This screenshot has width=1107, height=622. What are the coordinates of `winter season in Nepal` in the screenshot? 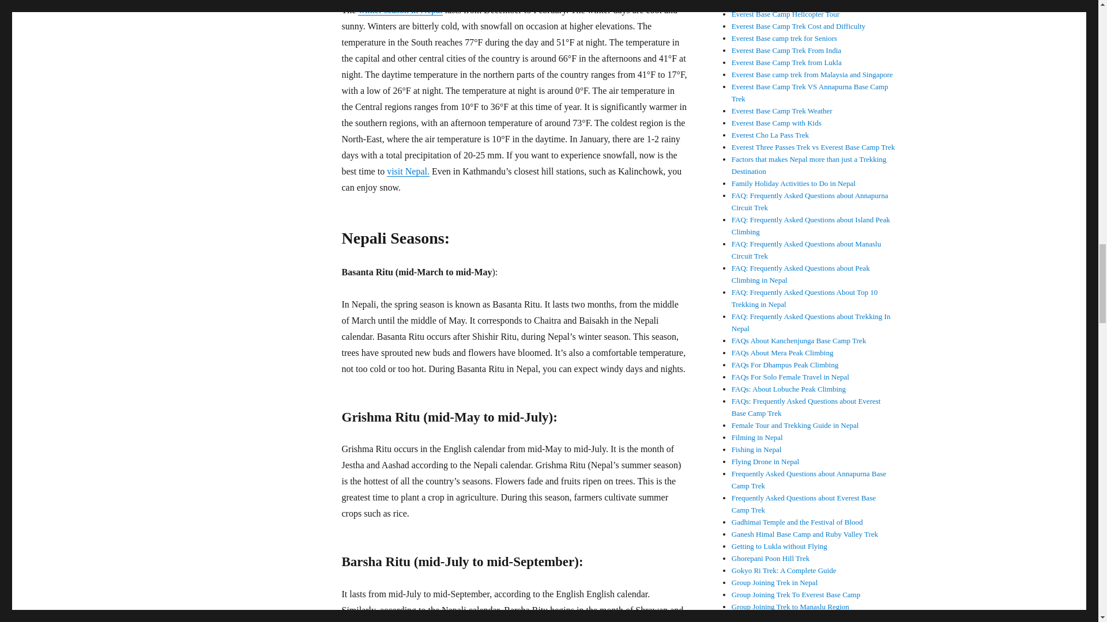 It's located at (400, 9).